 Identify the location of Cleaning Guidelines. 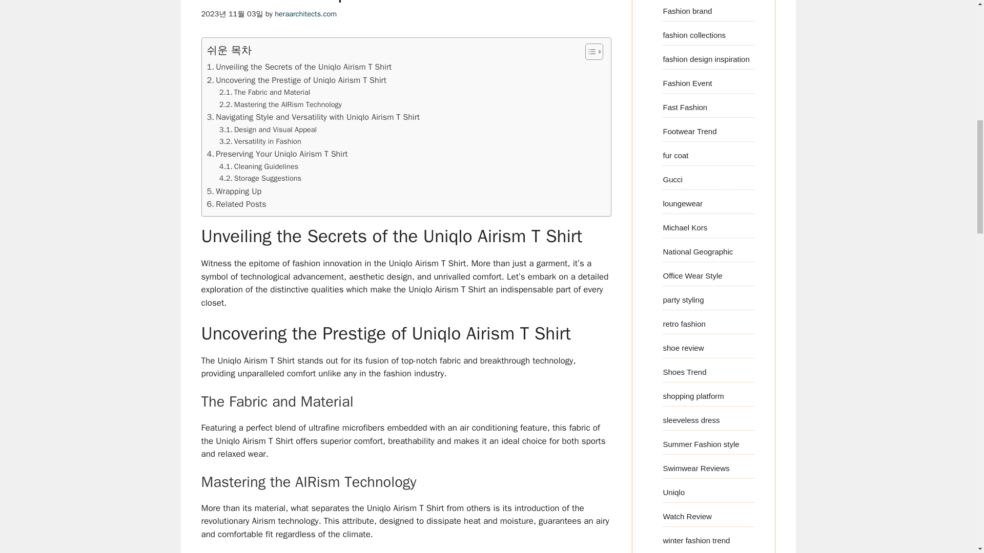
(259, 166).